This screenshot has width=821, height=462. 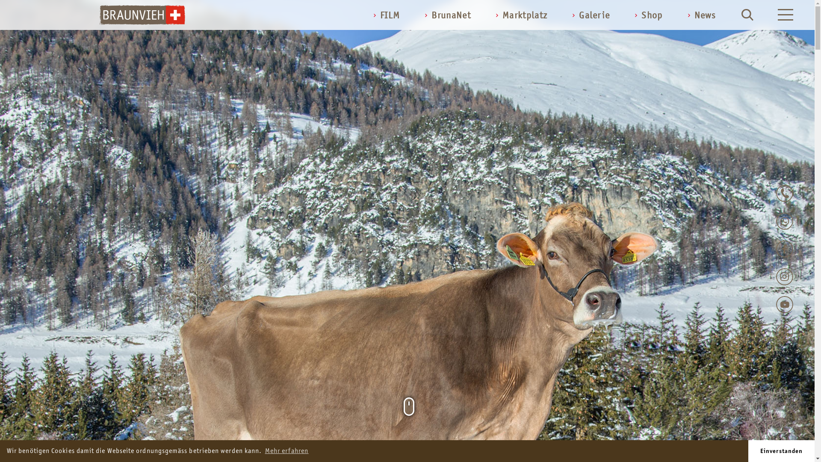 What do you see at coordinates (591, 15) in the screenshot?
I see `Galerie` at bounding box center [591, 15].